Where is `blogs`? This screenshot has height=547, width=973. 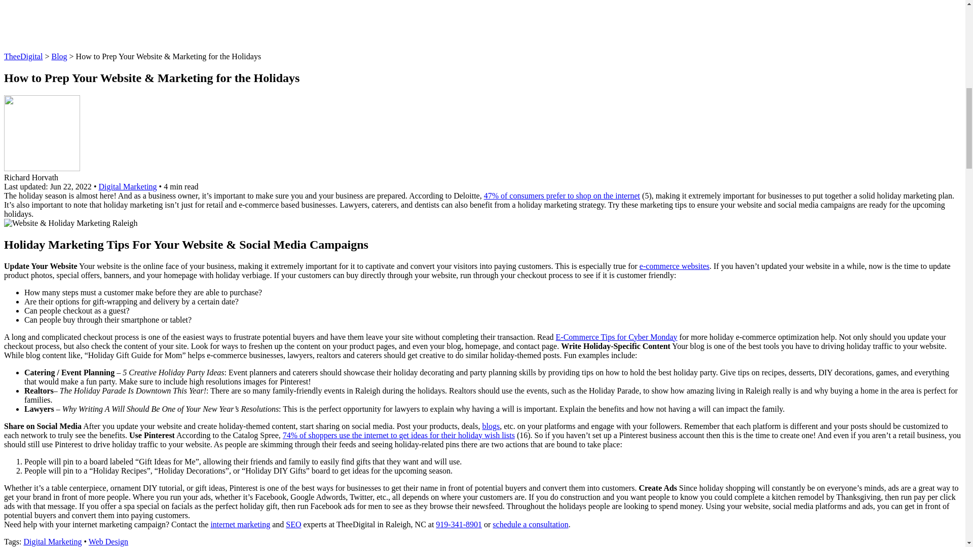 blogs is located at coordinates (491, 425).